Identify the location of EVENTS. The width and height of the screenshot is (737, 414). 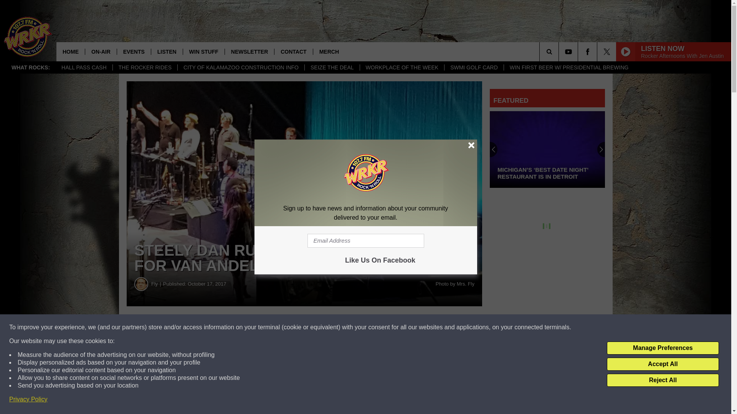
(134, 51).